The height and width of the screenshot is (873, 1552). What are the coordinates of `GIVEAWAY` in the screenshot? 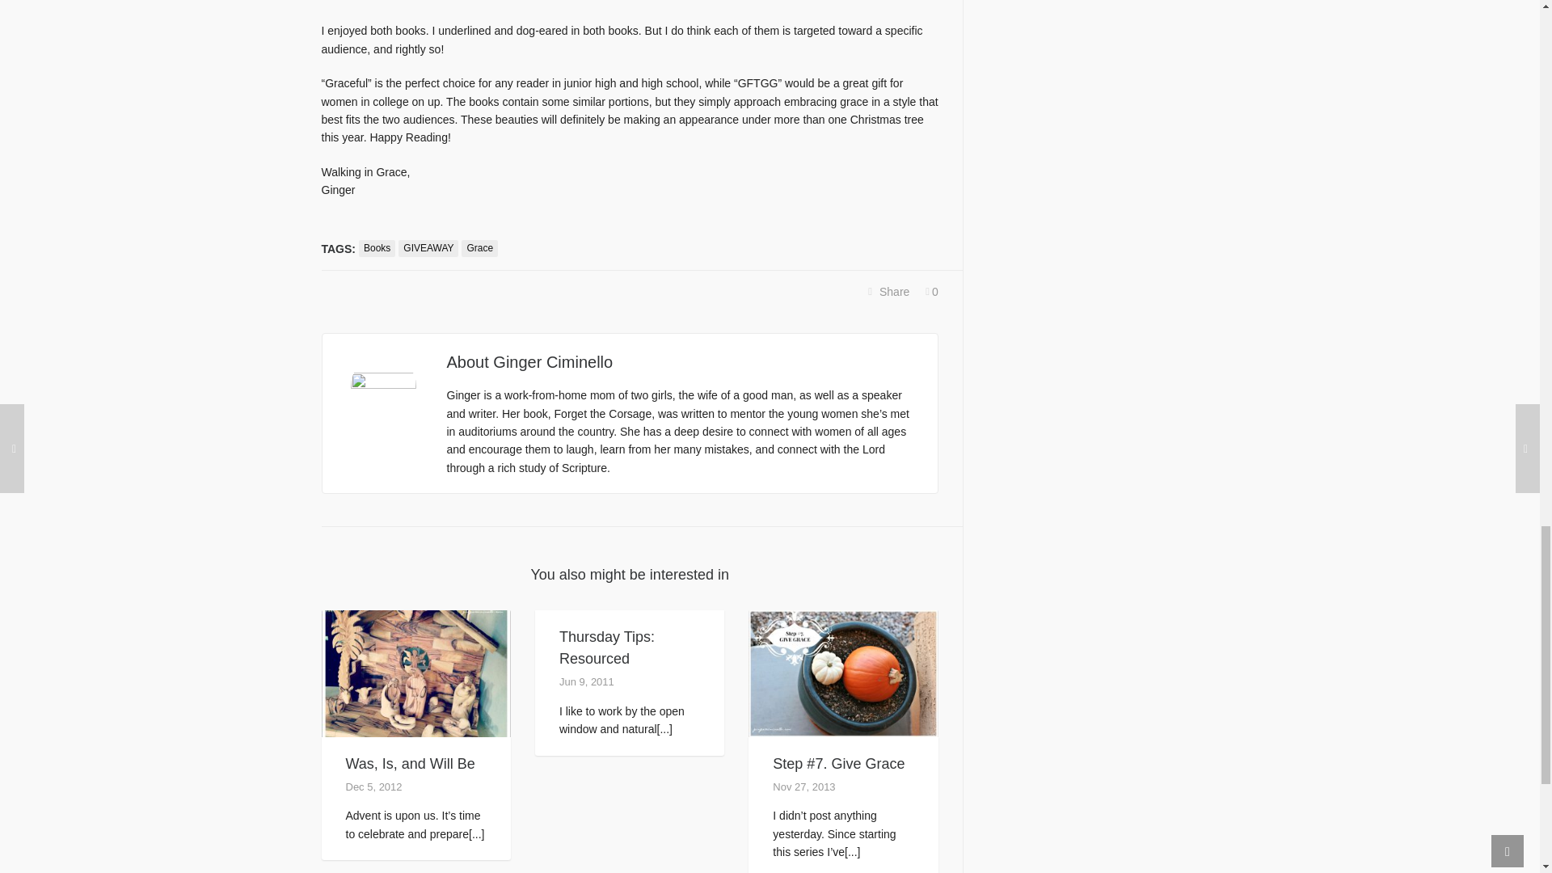 It's located at (428, 248).